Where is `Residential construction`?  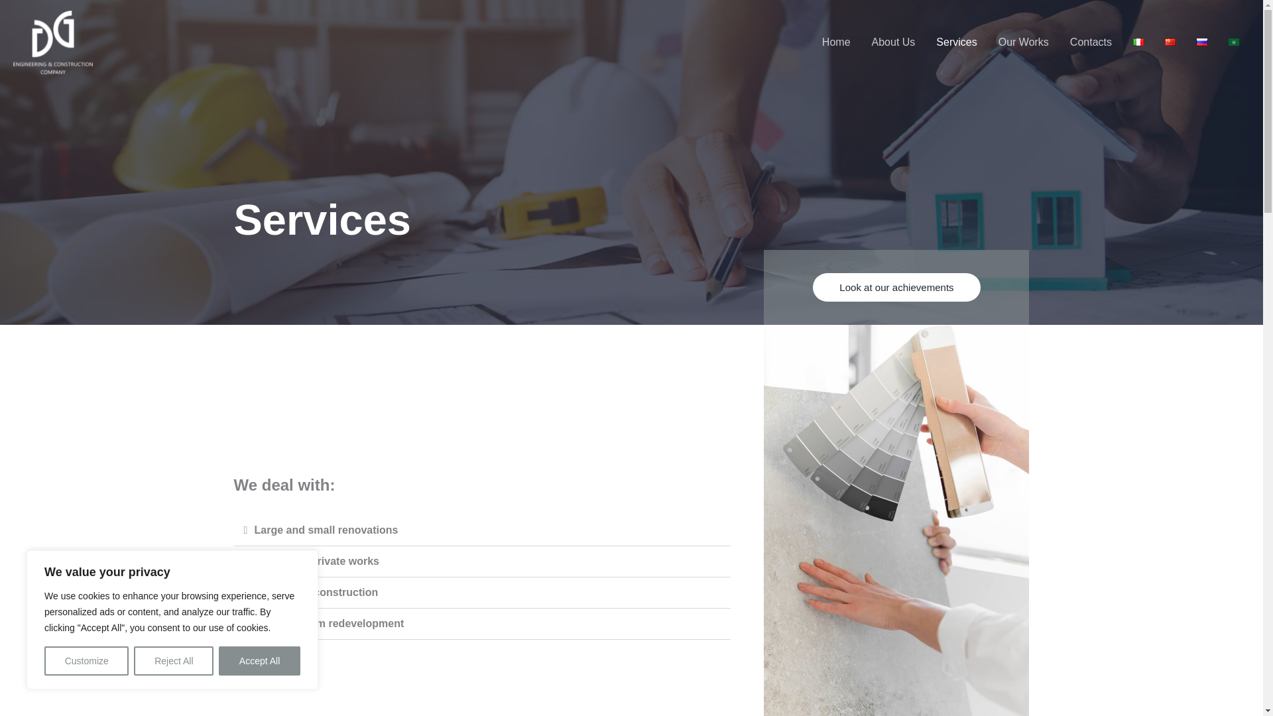
Residential construction is located at coordinates (316, 591).